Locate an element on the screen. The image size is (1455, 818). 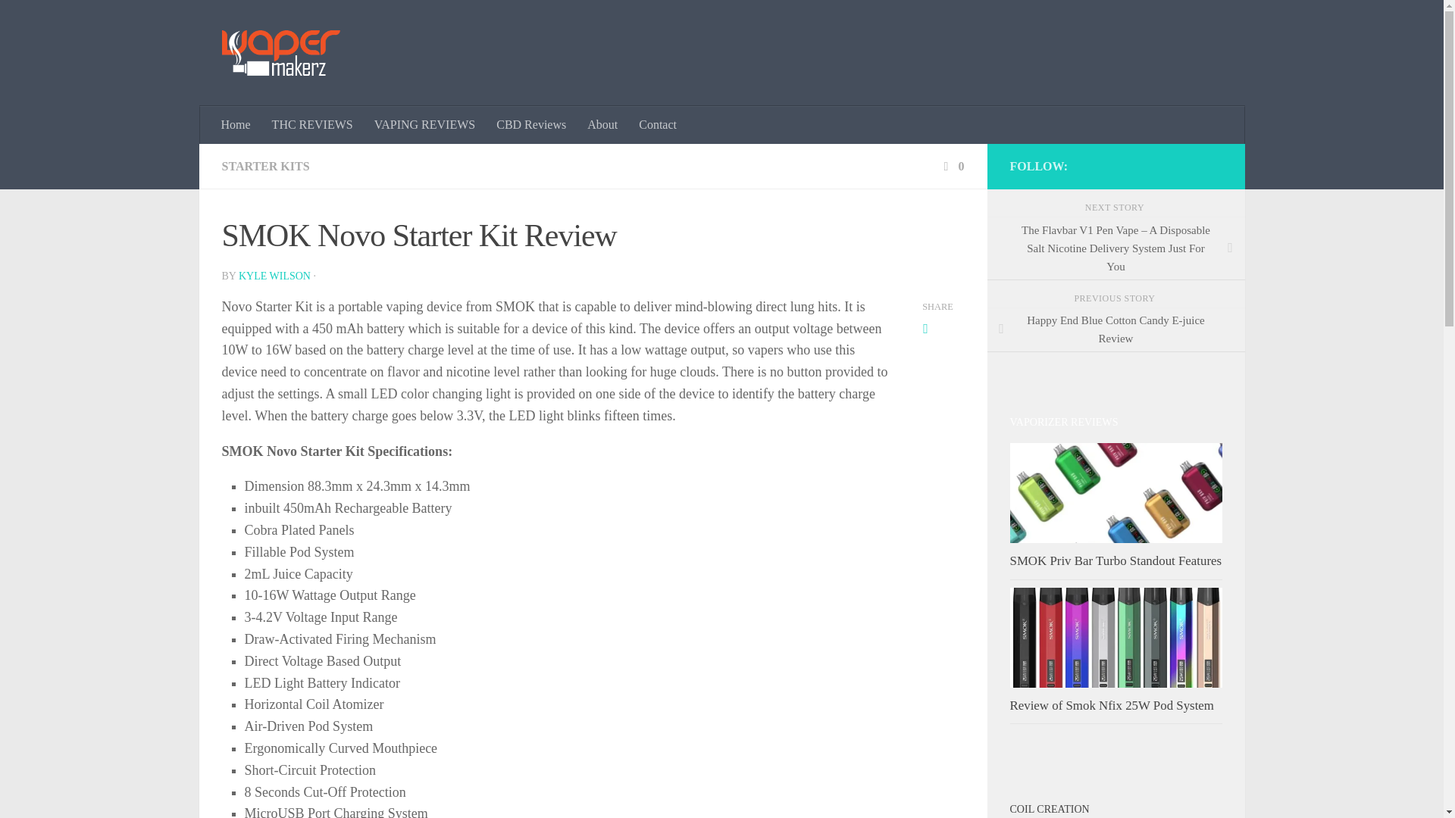
VAPING REVIEWS is located at coordinates (424, 125).